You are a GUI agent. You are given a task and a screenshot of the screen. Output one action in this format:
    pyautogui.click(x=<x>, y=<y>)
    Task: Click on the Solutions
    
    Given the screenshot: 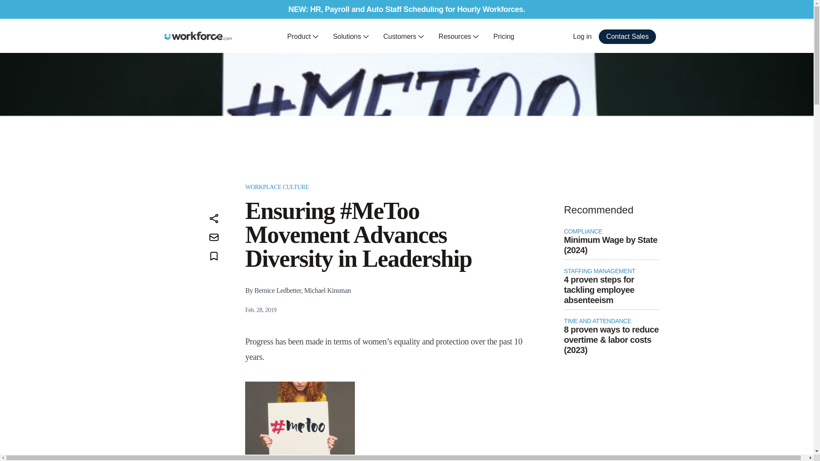 What is the action you would take?
    pyautogui.click(x=351, y=37)
    